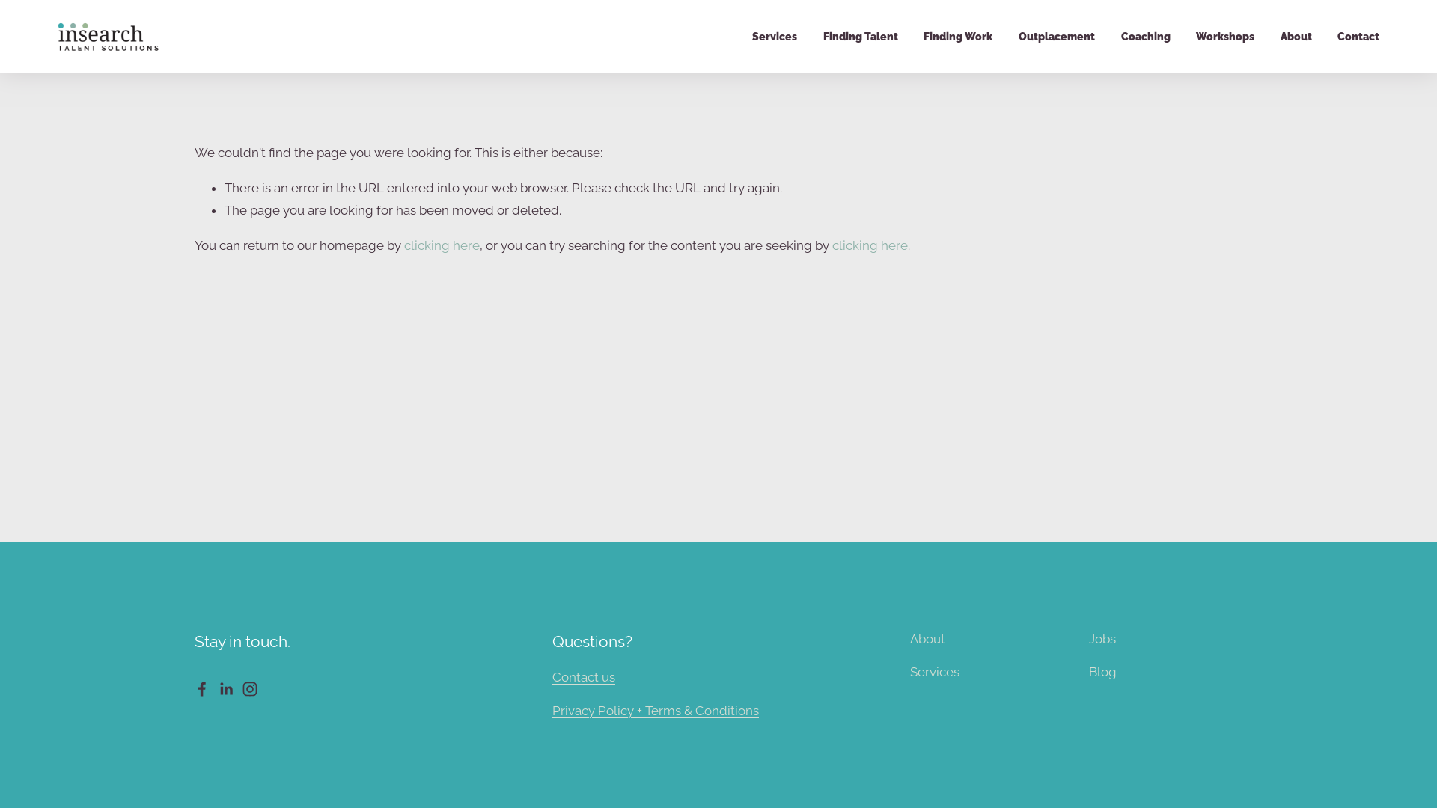 The image size is (1437, 808). What do you see at coordinates (775, 37) in the screenshot?
I see `Services` at bounding box center [775, 37].